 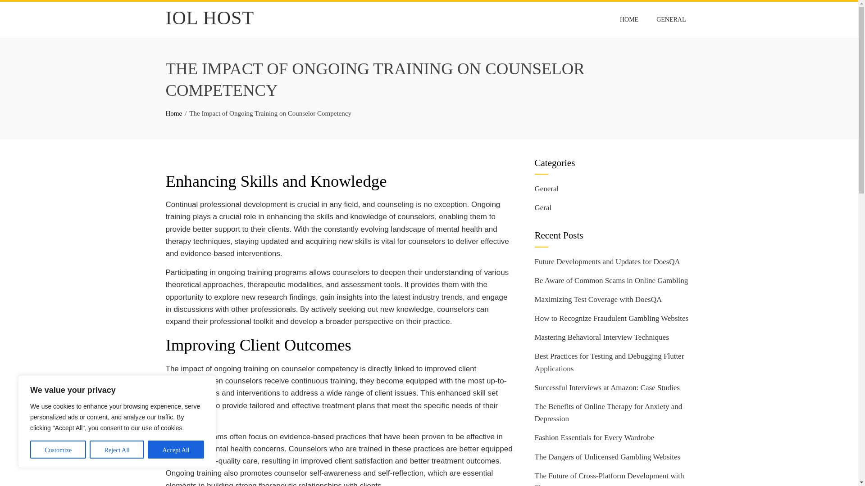 I want to click on Reject All, so click(x=117, y=449).